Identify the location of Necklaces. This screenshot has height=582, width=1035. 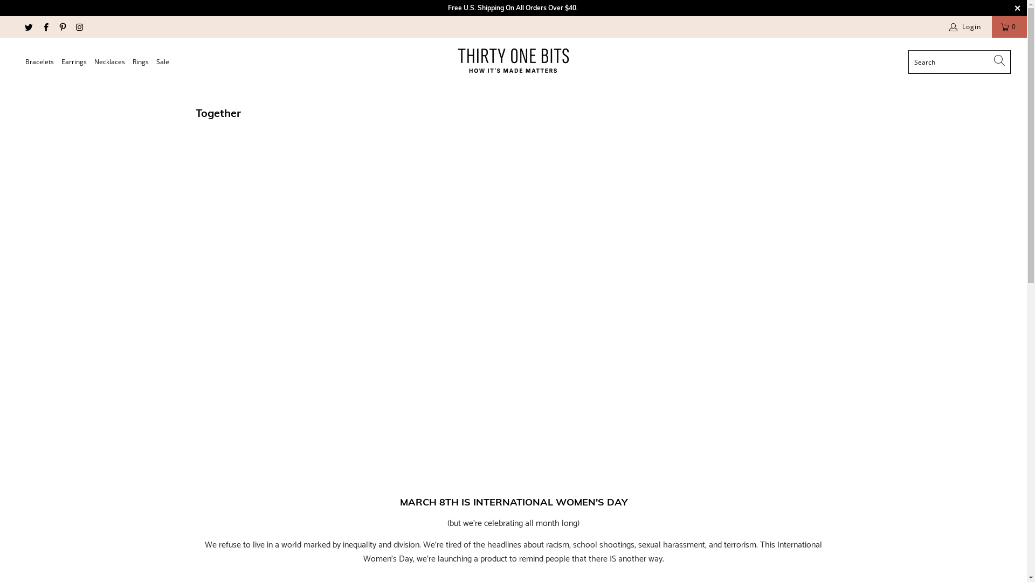
(110, 63).